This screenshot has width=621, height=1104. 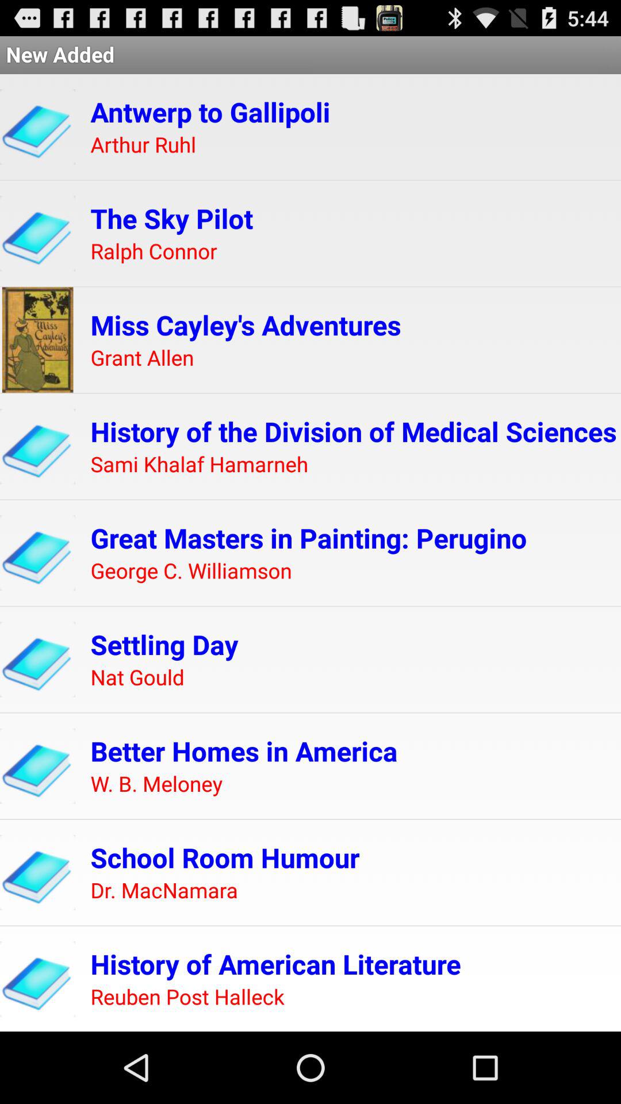 I want to click on launch icon below the history of the, so click(x=199, y=465).